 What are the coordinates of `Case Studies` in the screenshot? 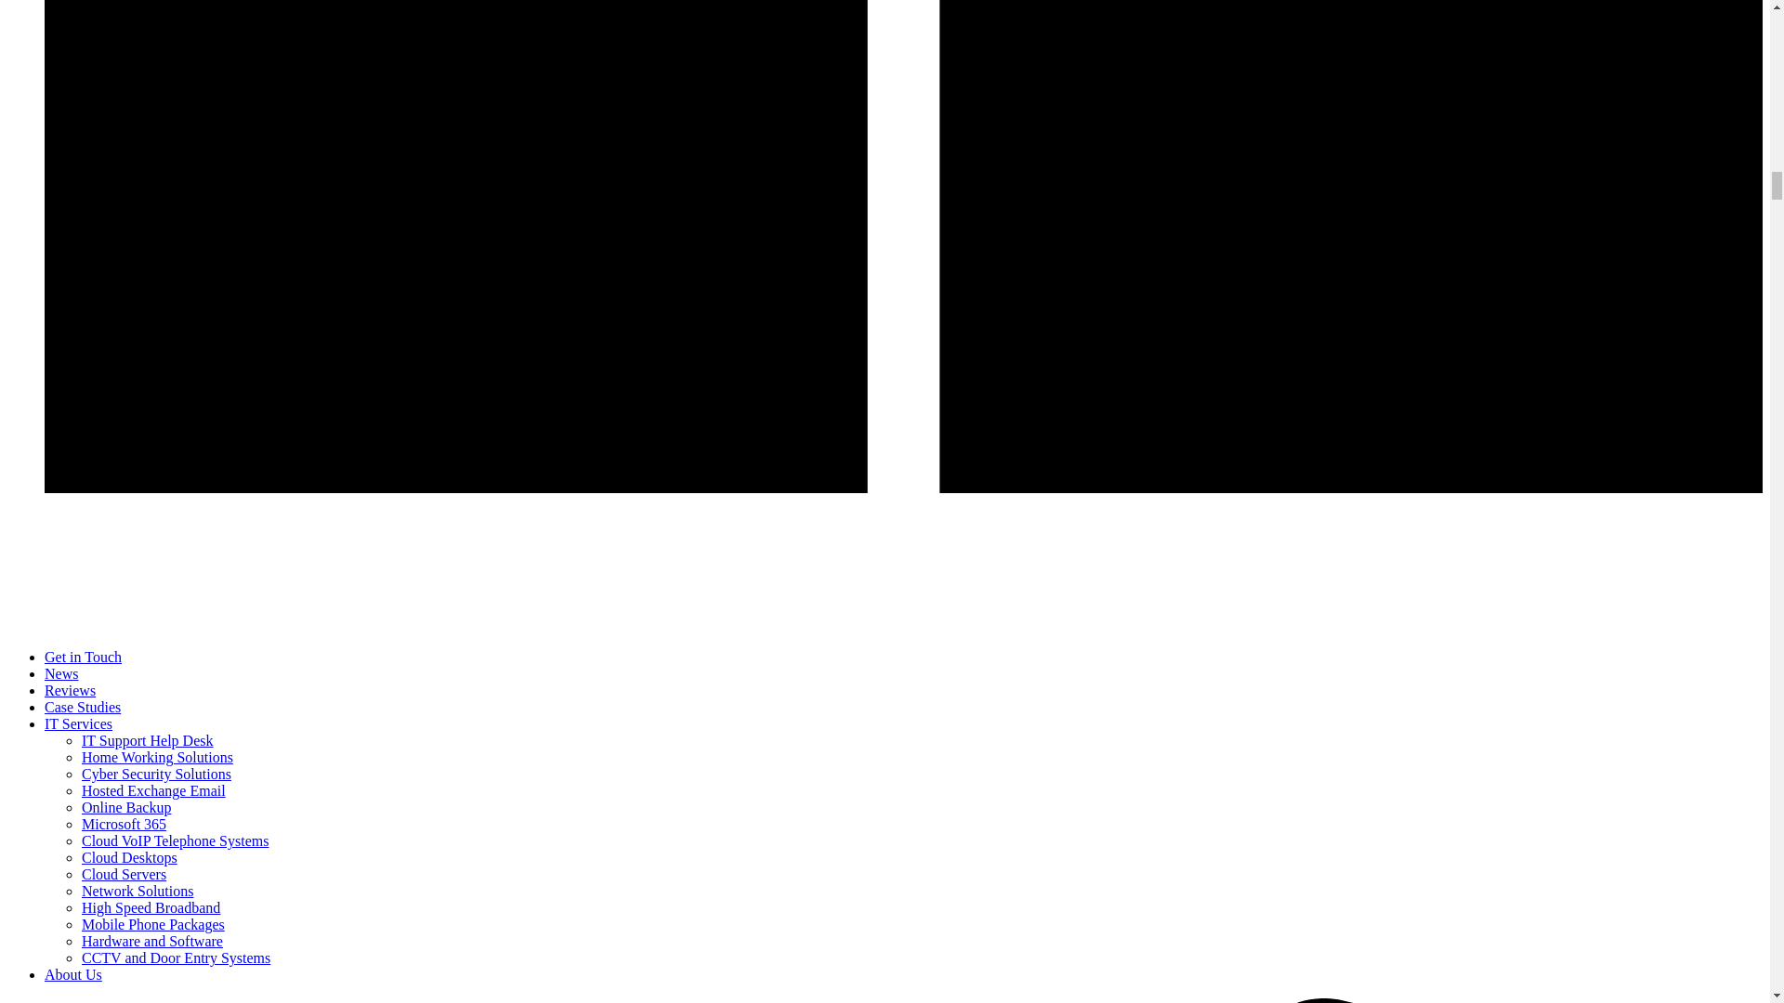 It's located at (83, 707).